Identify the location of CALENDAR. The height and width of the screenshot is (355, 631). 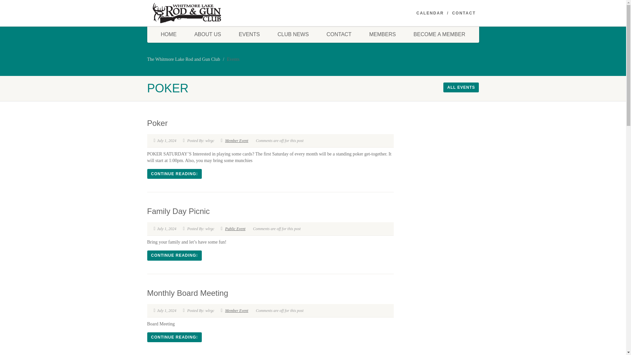
(430, 13).